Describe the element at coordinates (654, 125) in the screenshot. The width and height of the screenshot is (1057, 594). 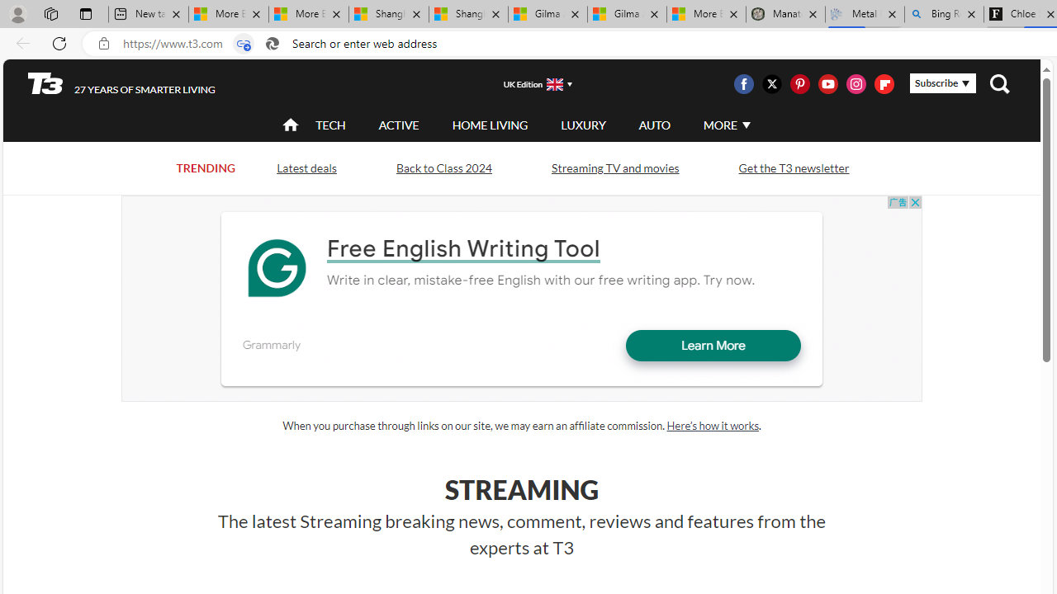
I see `AUTO` at that location.